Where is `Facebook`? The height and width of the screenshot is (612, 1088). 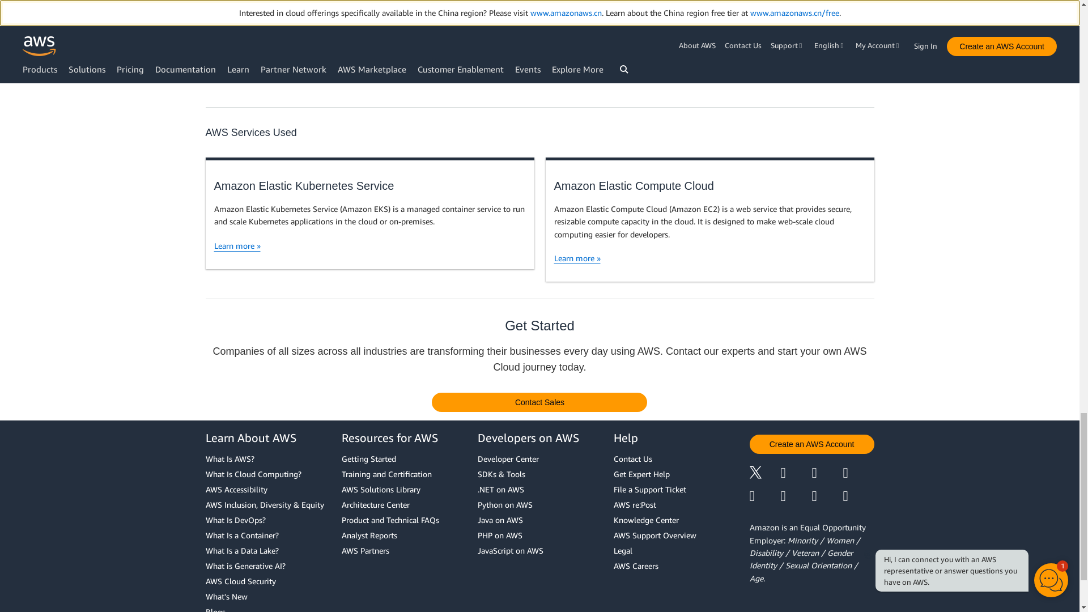 Facebook is located at coordinates (796, 474).